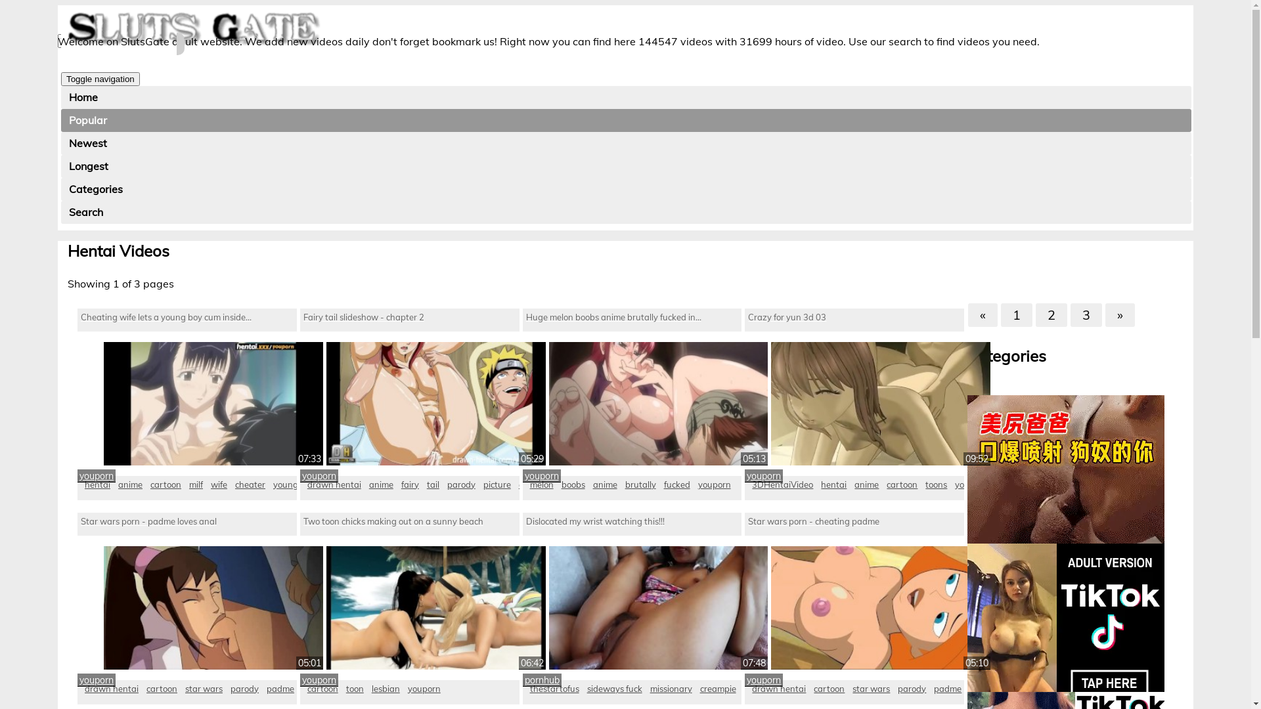  Describe the element at coordinates (627, 167) in the screenshot. I see `Longest` at that location.